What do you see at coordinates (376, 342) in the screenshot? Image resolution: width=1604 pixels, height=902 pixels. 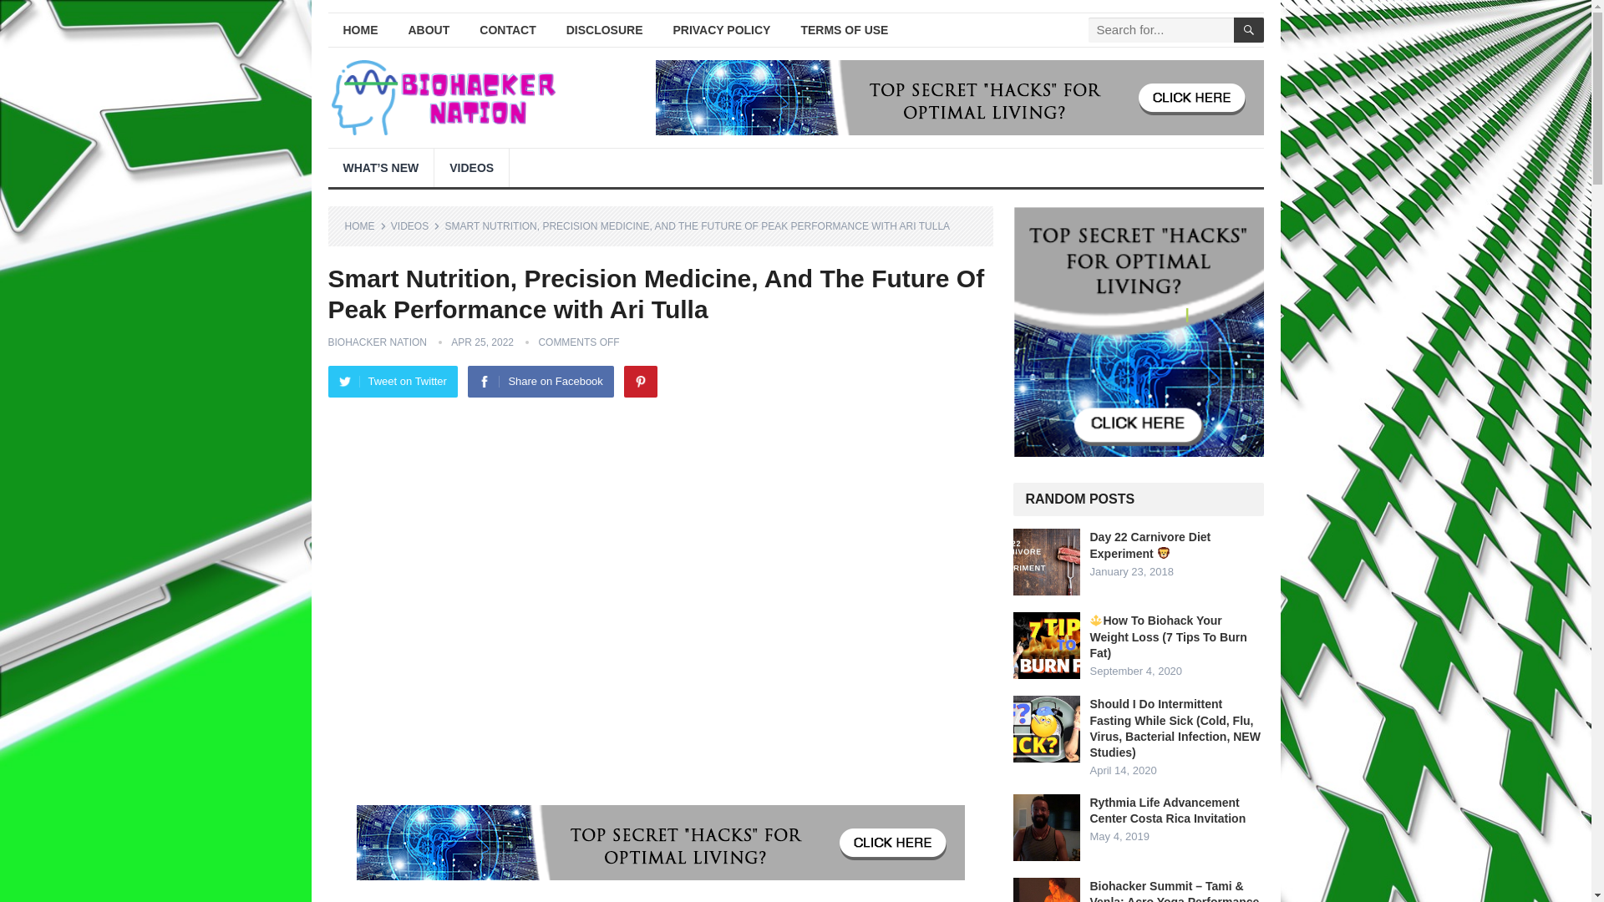 I see `Posts by Biohacker nation` at bounding box center [376, 342].